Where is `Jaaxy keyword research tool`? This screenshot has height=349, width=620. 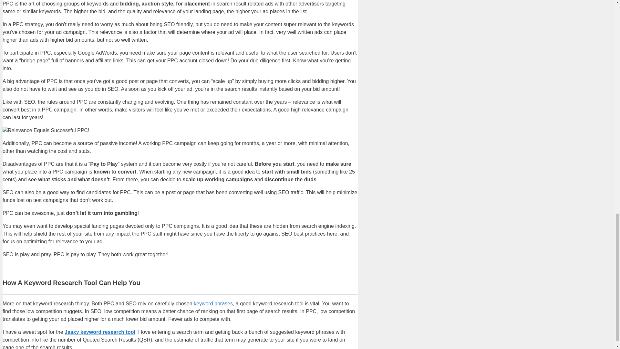
Jaaxy keyword research tool is located at coordinates (99, 332).